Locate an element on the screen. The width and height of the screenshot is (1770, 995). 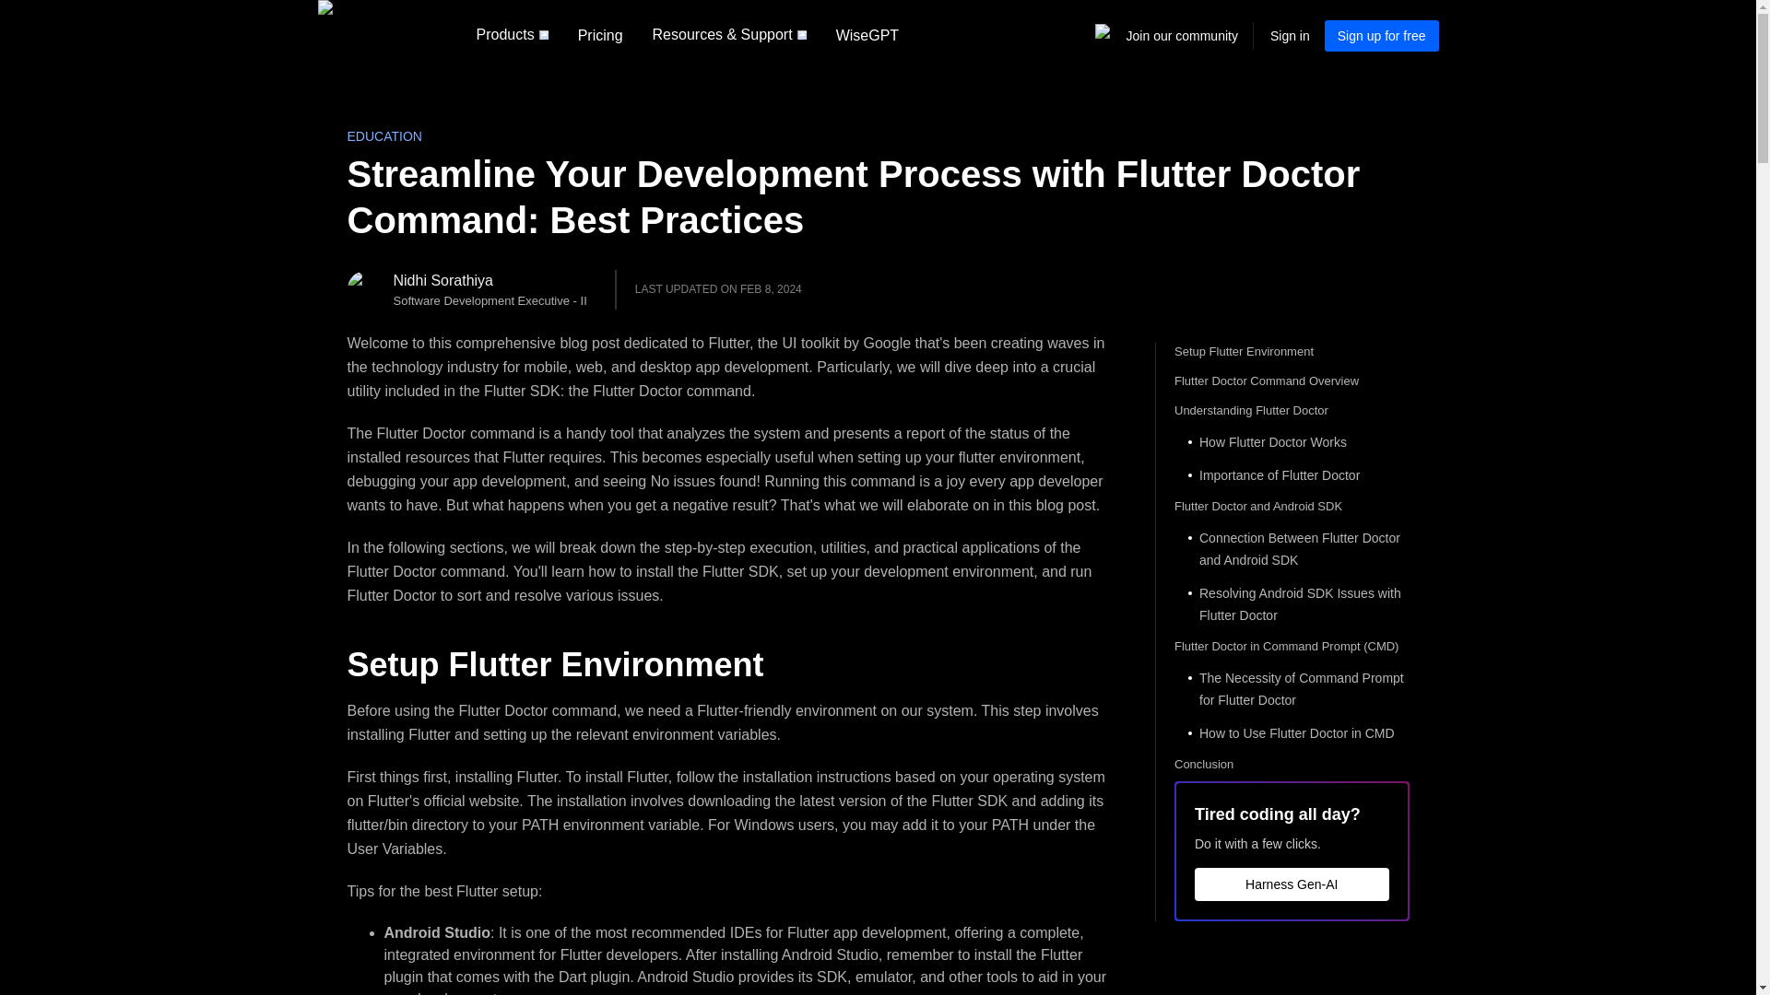
Connection Between Flutter Doctor and Android SDK is located at coordinates (1292, 549).